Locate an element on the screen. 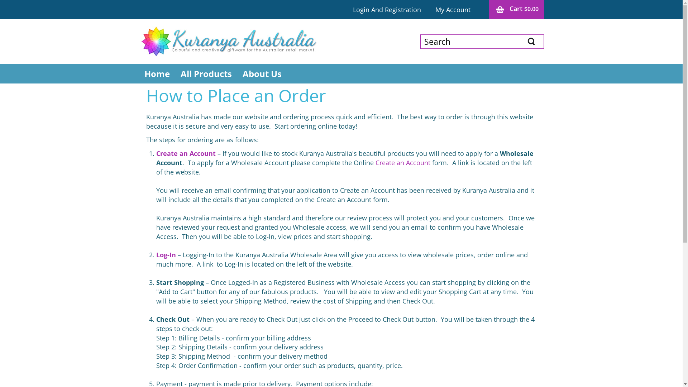 The height and width of the screenshot is (387, 688). My Account is located at coordinates (453, 10).